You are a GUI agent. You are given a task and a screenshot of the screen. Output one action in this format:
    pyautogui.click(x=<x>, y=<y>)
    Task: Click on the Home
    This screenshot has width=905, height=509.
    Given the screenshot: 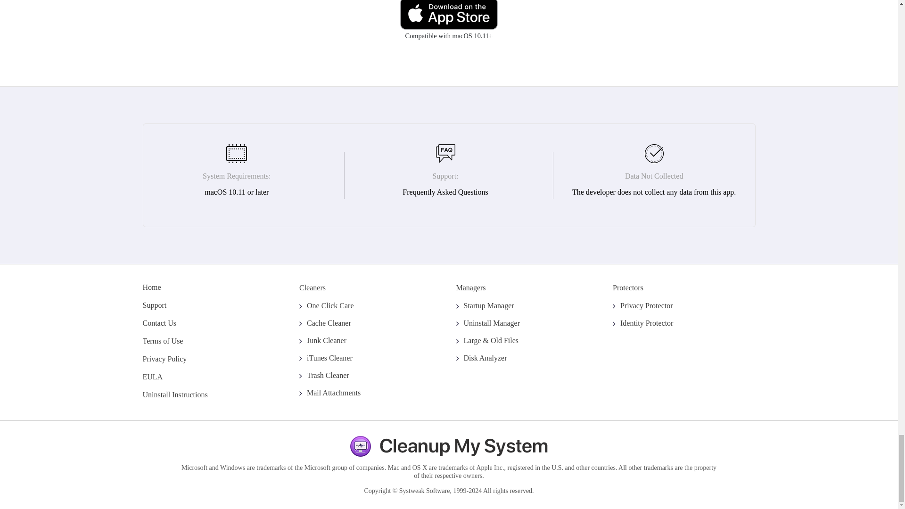 What is the action you would take?
    pyautogui.click(x=151, y=287)
    